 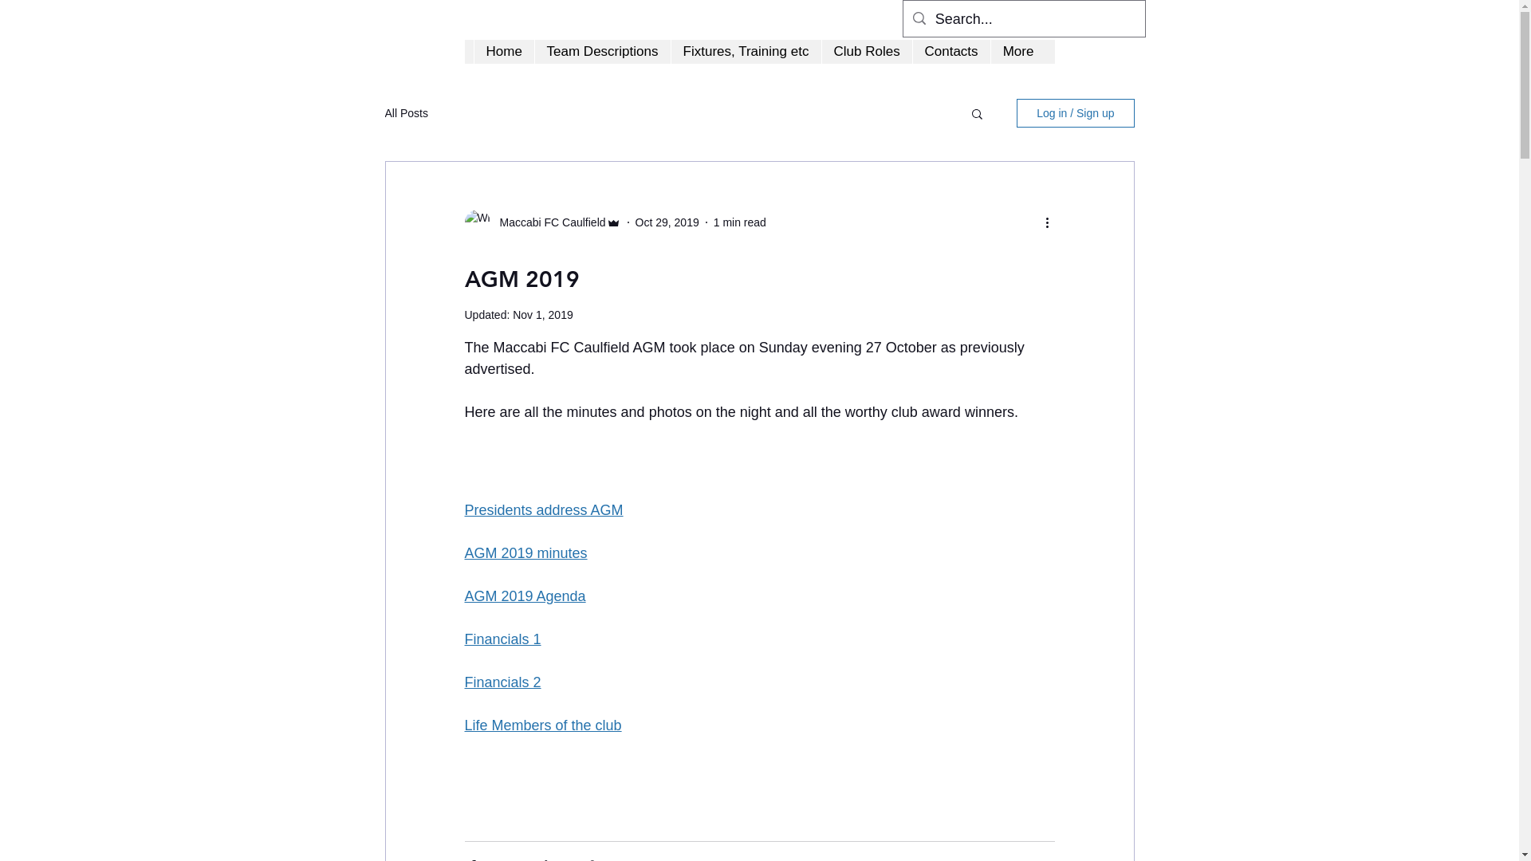 What do you see at coordinates (504, 52) in the screenshot?
I see `Home` at bounding box center [504, 52].